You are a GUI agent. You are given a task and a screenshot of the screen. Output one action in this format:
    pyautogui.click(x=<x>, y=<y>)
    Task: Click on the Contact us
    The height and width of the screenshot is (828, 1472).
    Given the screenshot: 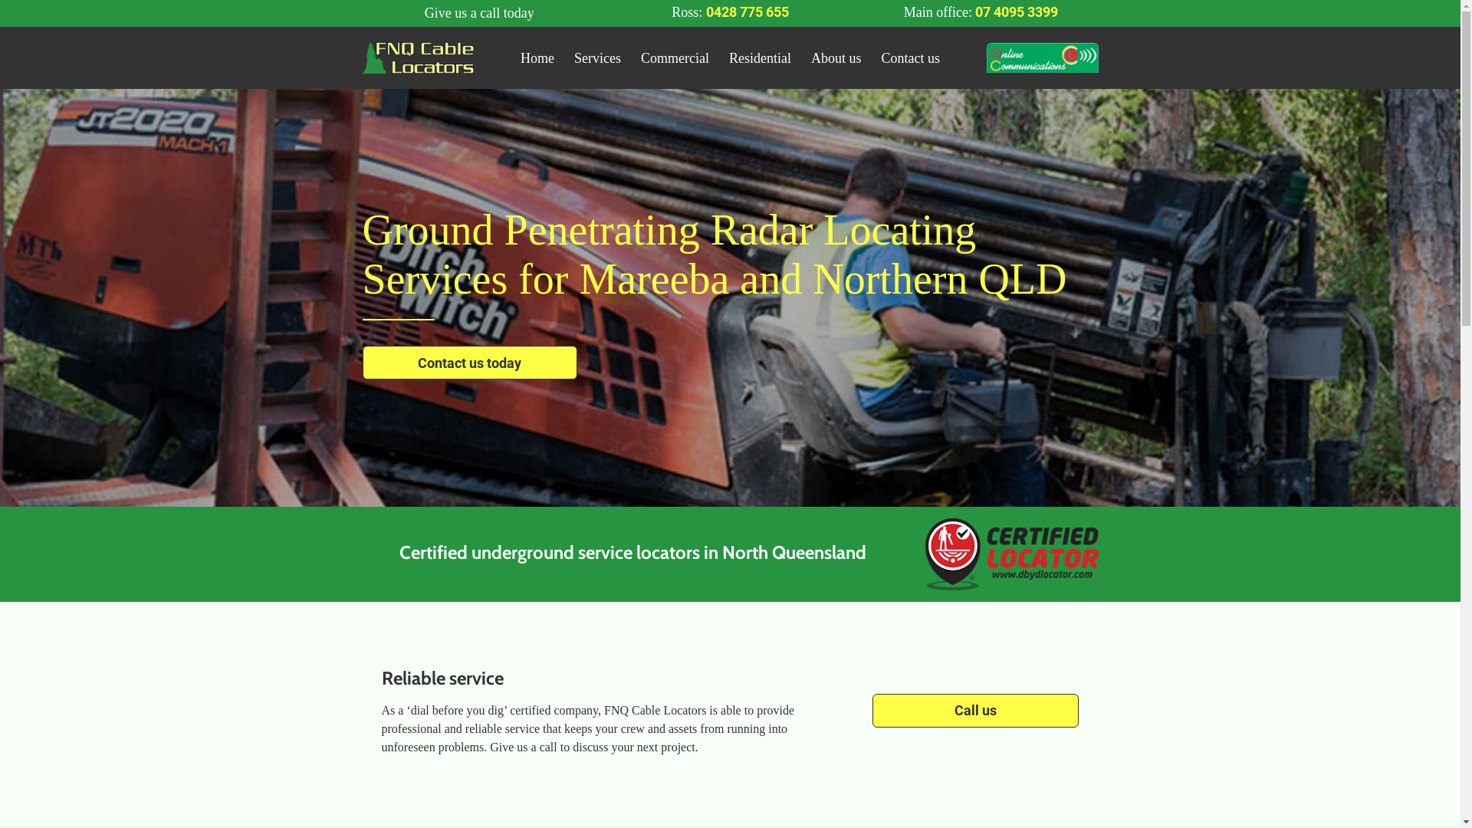 What is the action you would take?
    pyautogui.click(x=911, y=58)
    